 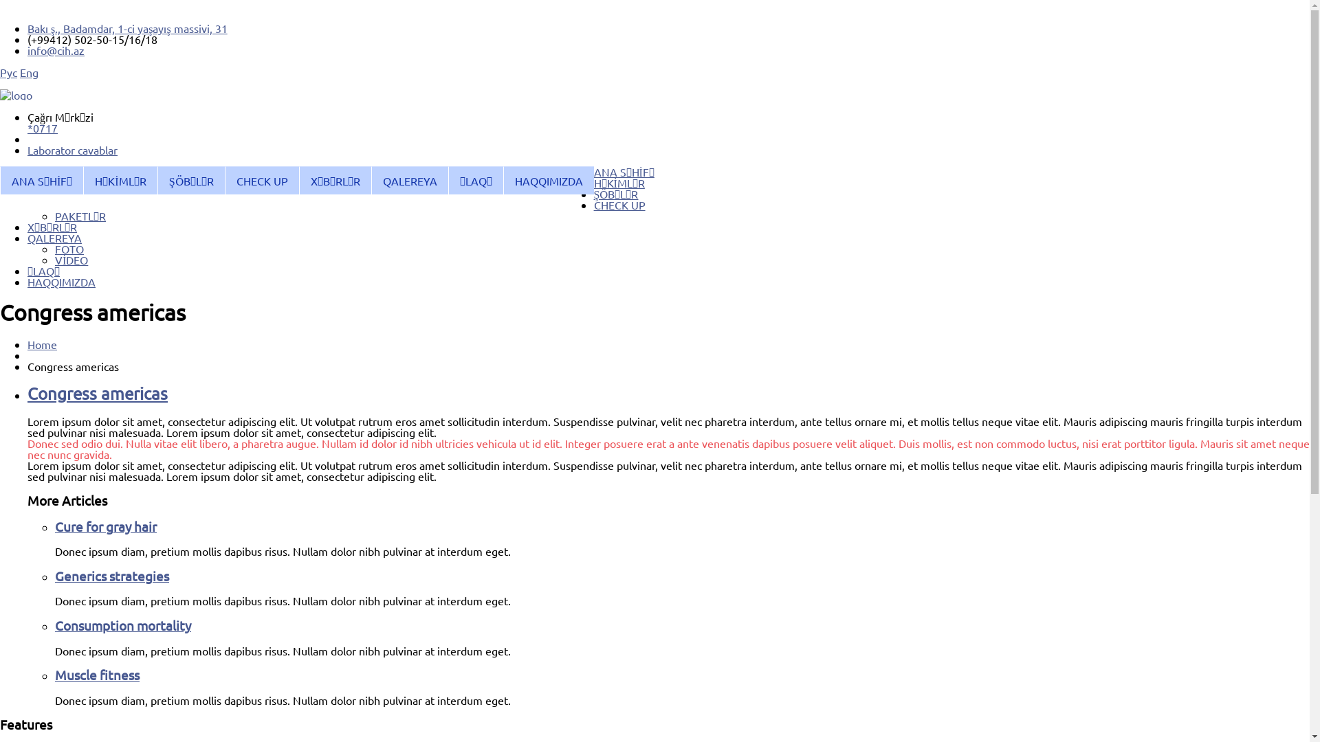 I want to click on CHECK UP, so click(x=262, y=180).